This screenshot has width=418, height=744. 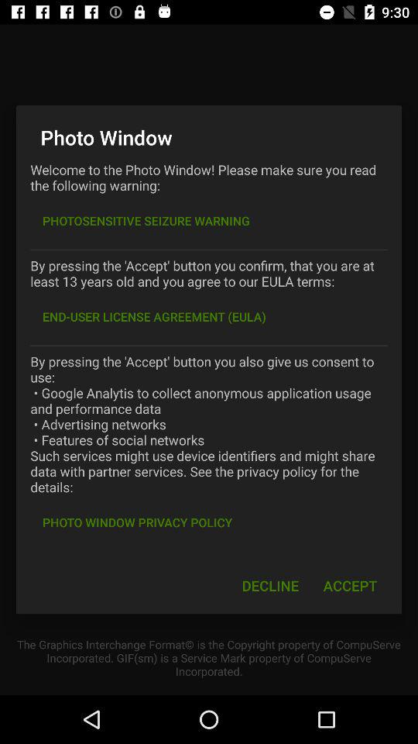 I want to click on turn off the item below the by pressing the, so click(x=154, y=316).